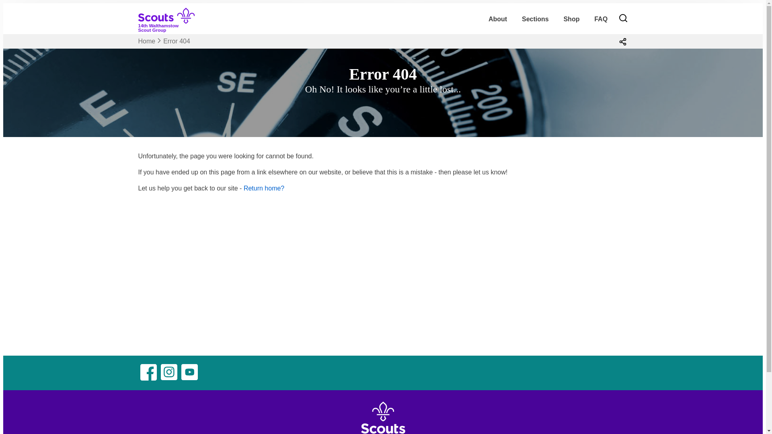 The width and height of the screenshot is (772, 434). Describe the element at coordinates (147, 41) in the screenshot. I see `Home` at that location.